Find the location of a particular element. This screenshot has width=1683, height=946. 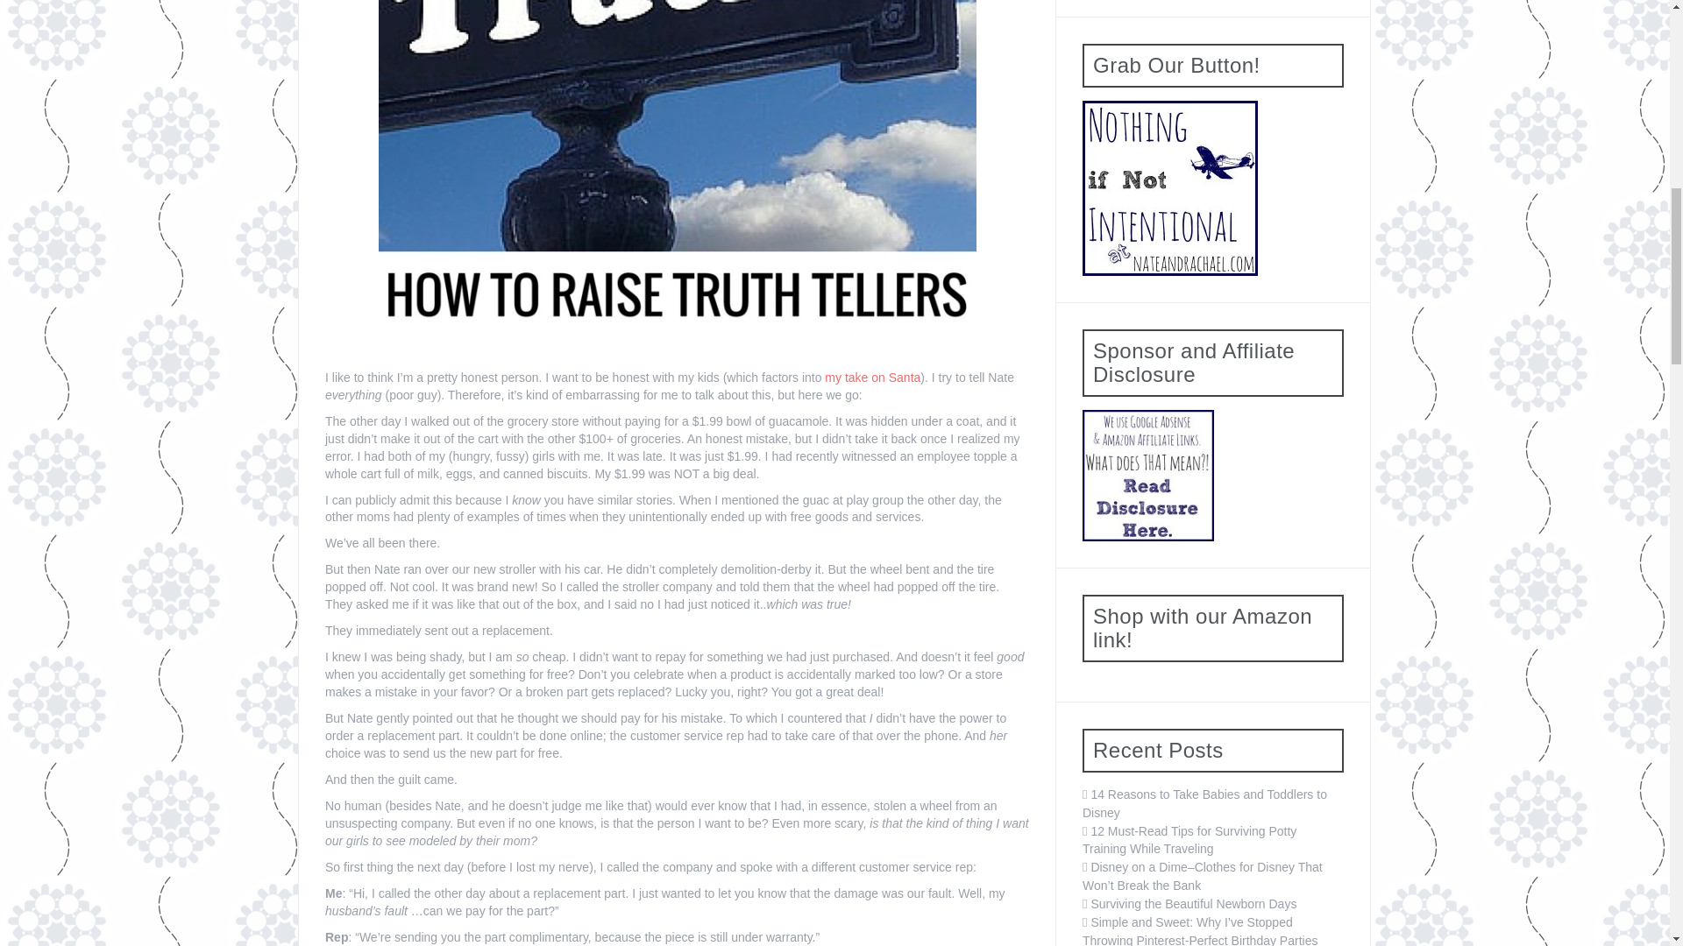

my take on Santa is located at coordinates (870, 377).